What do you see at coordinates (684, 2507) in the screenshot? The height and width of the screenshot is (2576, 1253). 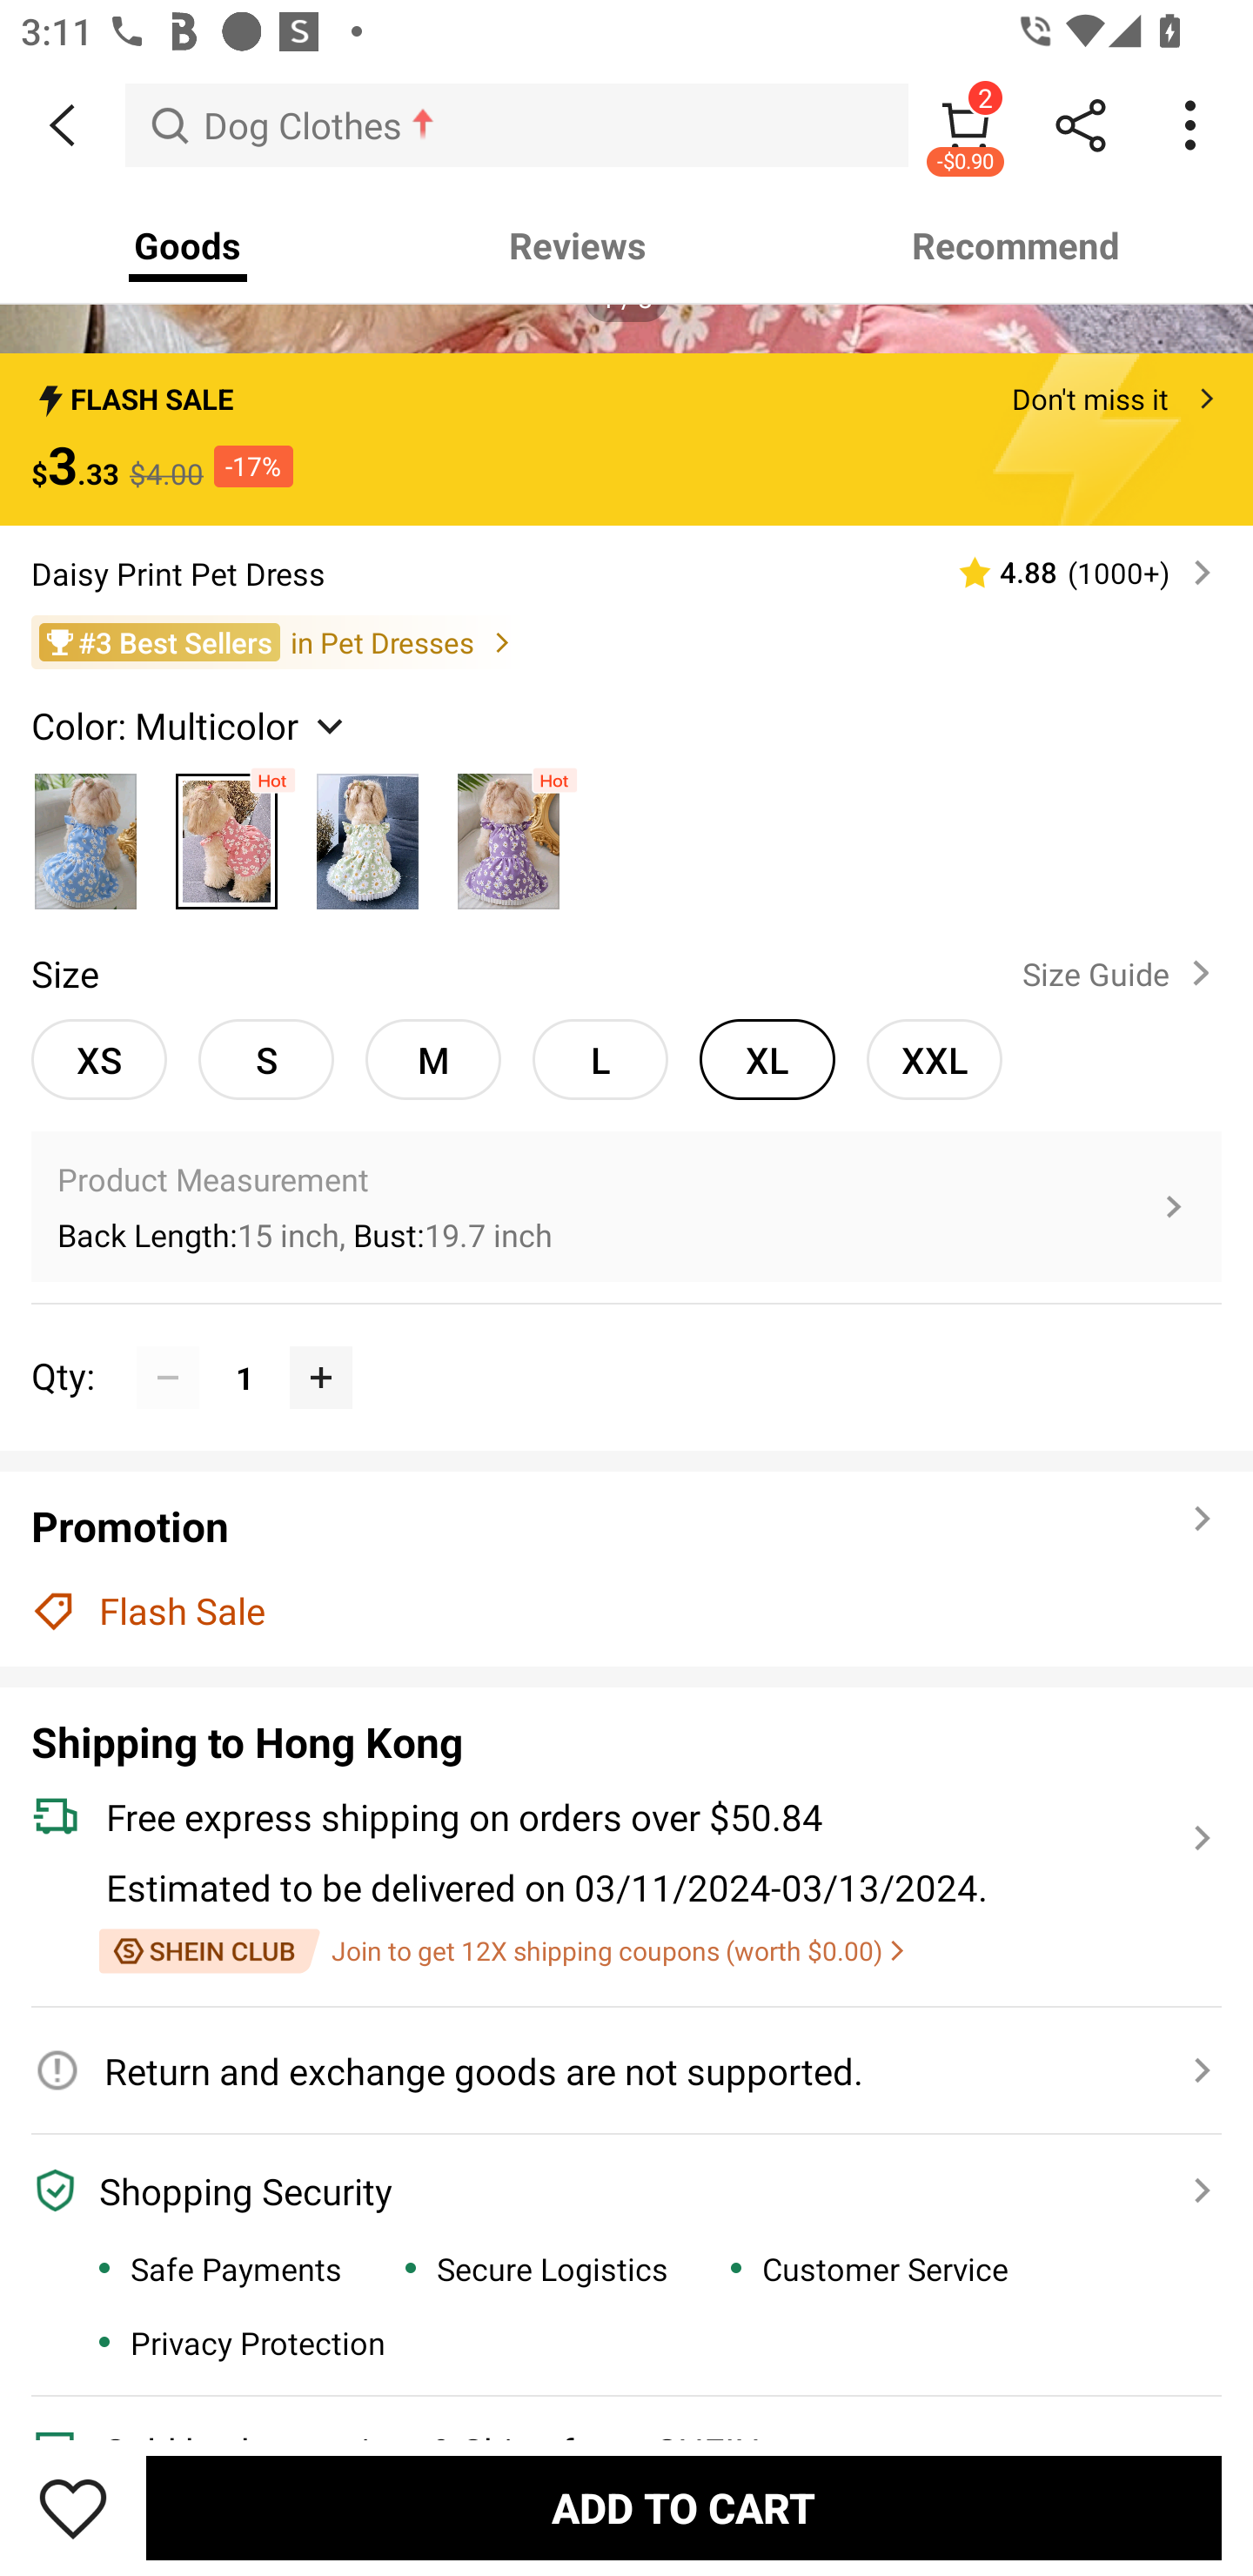 I see `ADD TO CART` at bounding box center [684, 2507].